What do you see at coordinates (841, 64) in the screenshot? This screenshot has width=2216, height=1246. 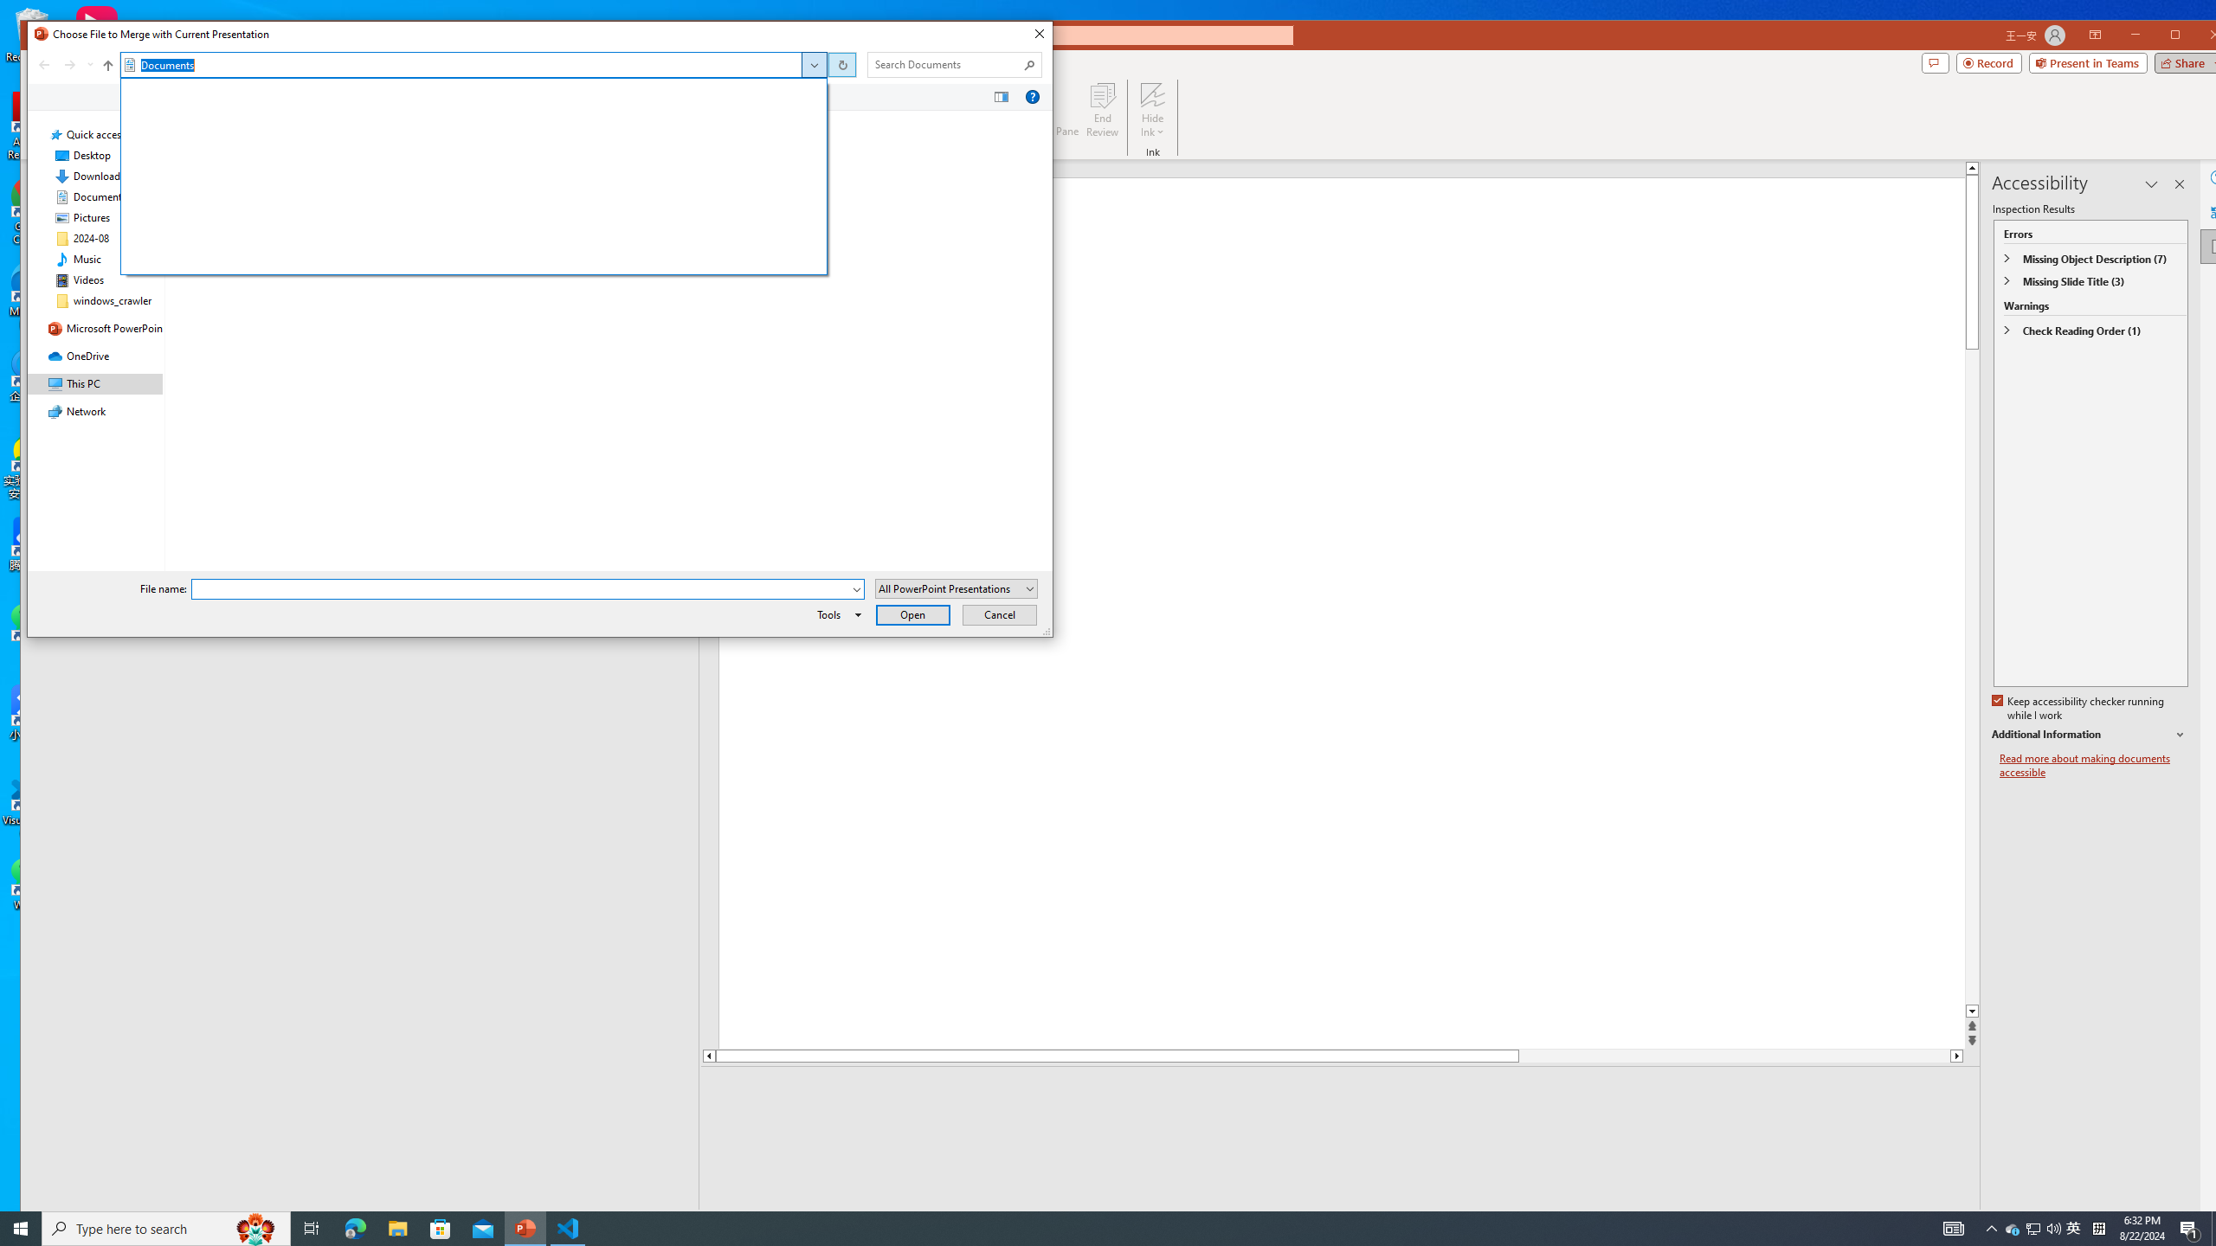 I see `Address band toolbar` at bounding box center [841, 64].